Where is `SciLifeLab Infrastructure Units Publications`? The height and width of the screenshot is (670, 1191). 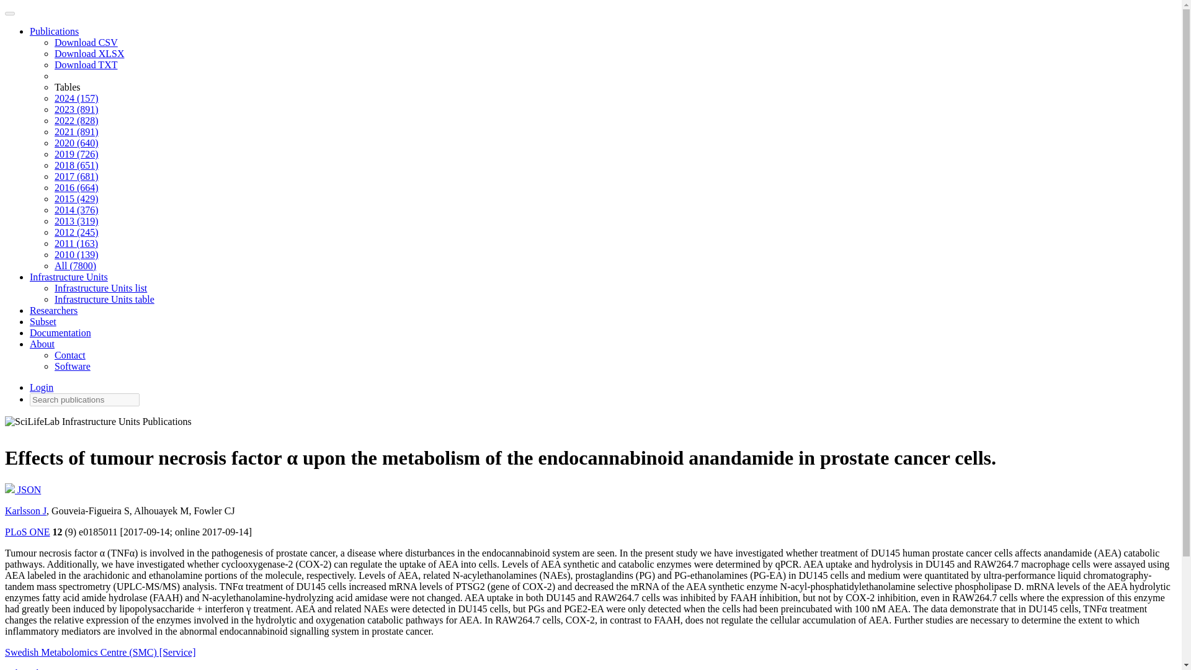 SciLifeLab Infrastructure Units Publications is located at coordinates (98, 424).